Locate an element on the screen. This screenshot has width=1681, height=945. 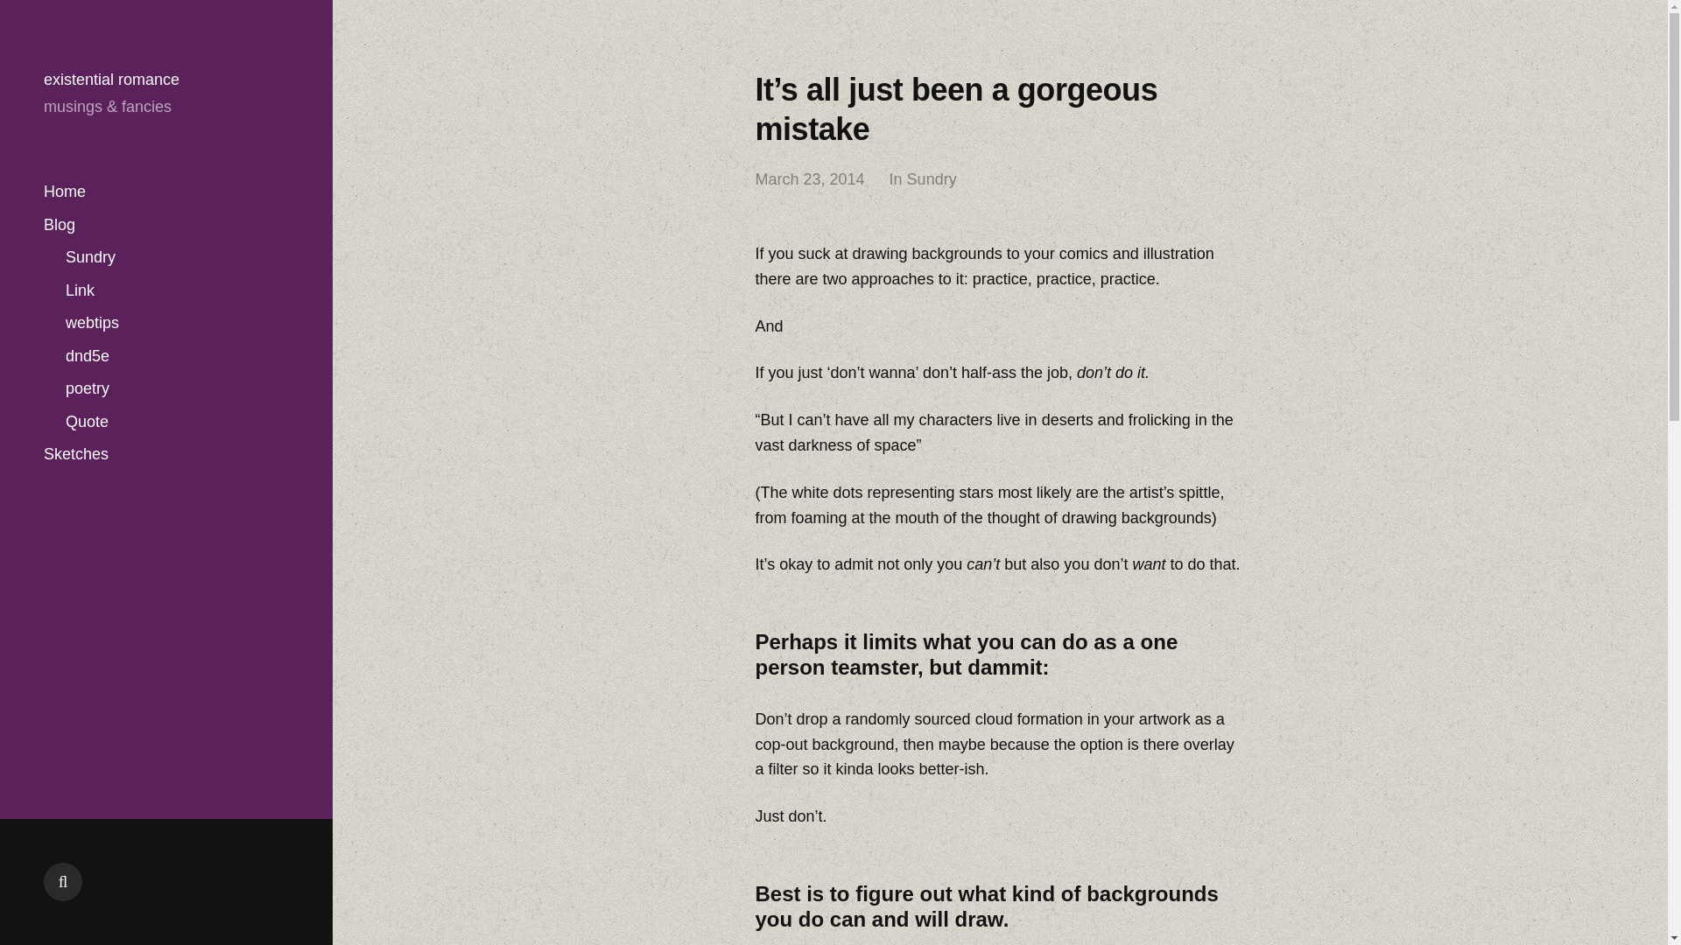
dnd5e is located at coordinates (87, 355).